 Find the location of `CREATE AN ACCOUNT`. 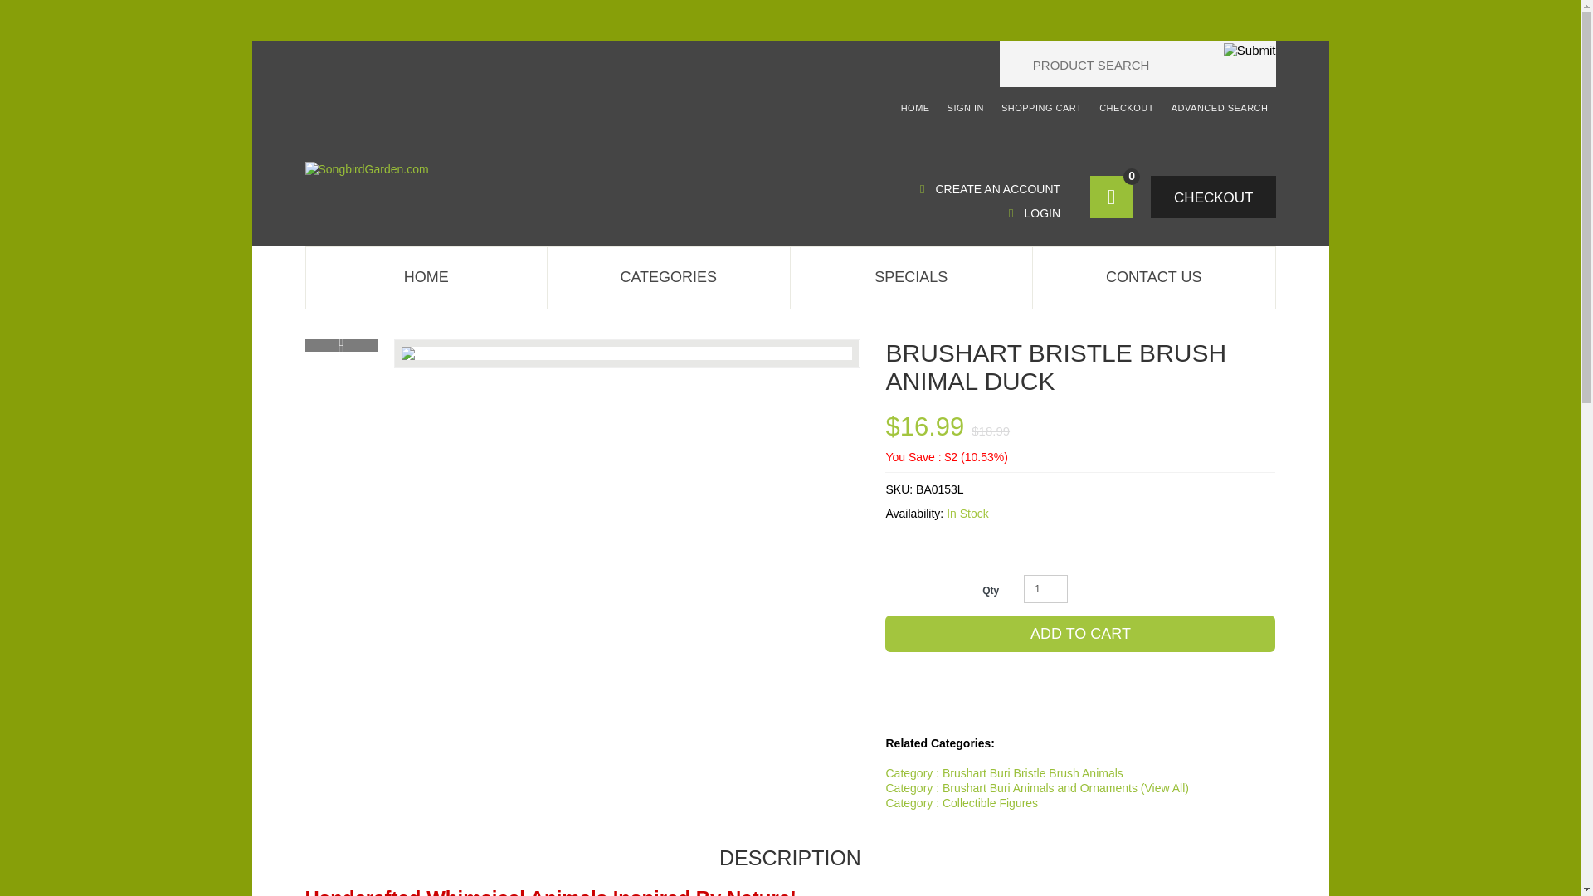

CREATE AN ACCOUNT is located at coordinates (991, 189).